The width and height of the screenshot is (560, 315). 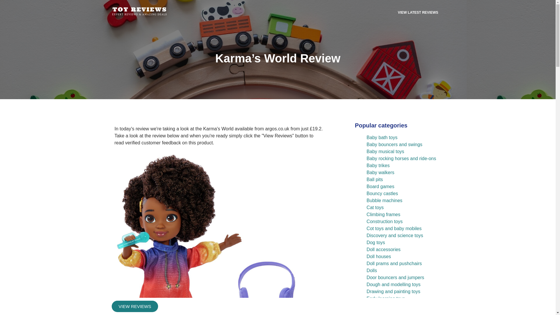 What do you see at coordinates (375, 179) in the screenshot?
I see `Ball pits` at bounding box center [375, 179].